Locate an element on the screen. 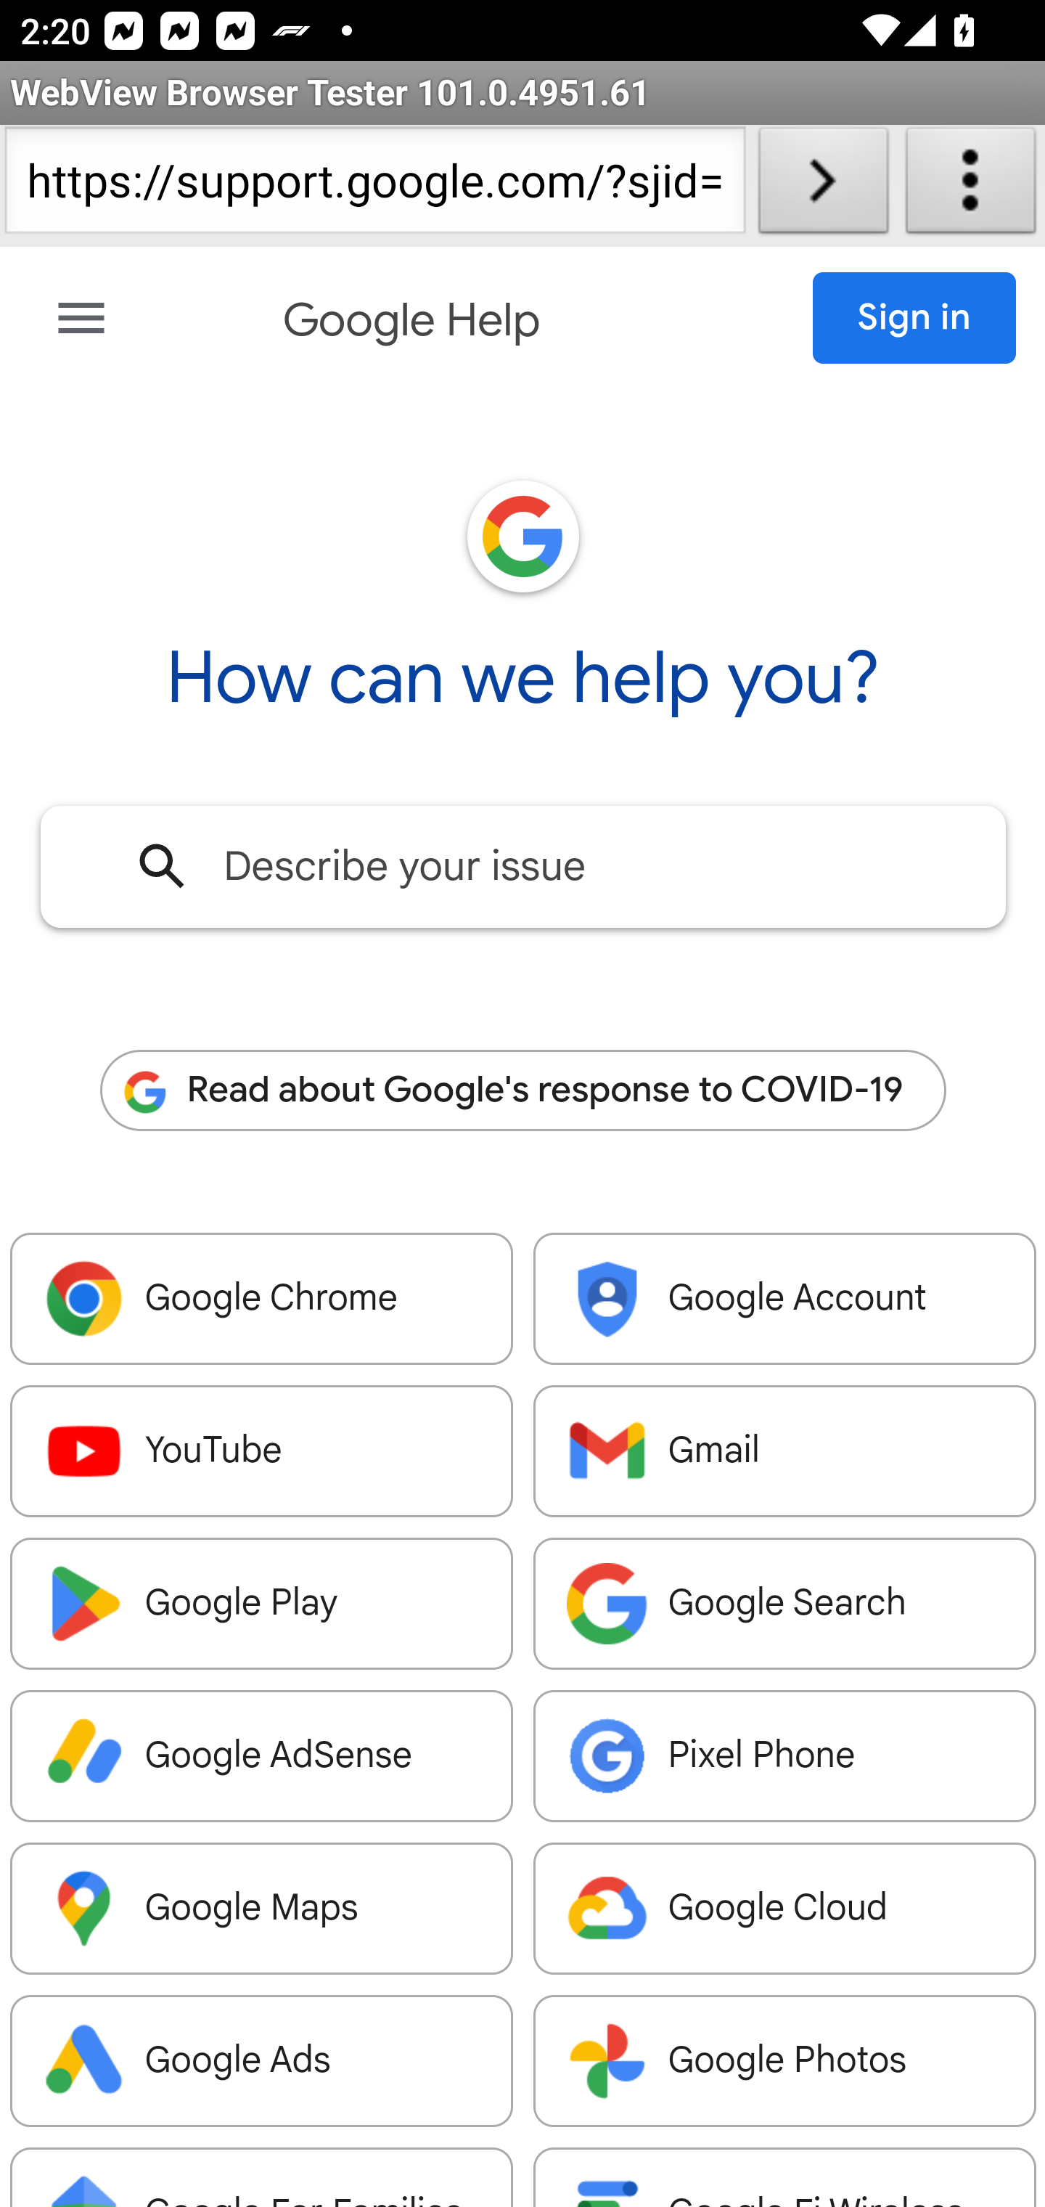  Google Photos is located at coordinates (785, 2062).